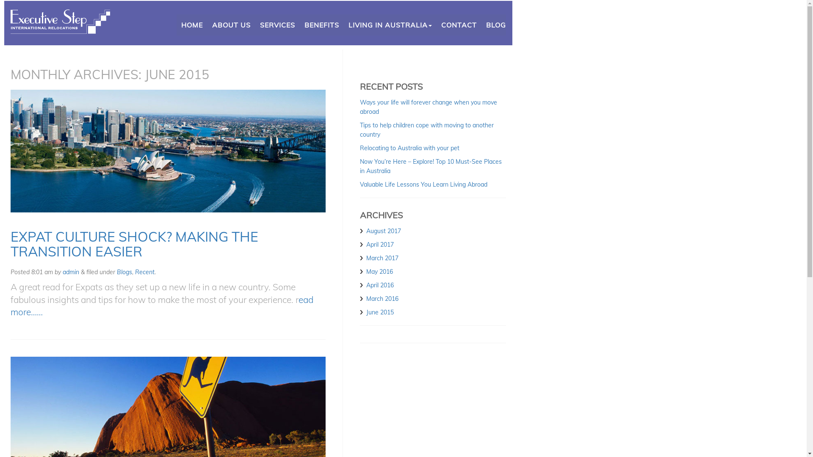 The width and height of the screenshot is (813, 457). Describe the element at coordinates (71, 272) in the screenshot. I see `admin` at that location.